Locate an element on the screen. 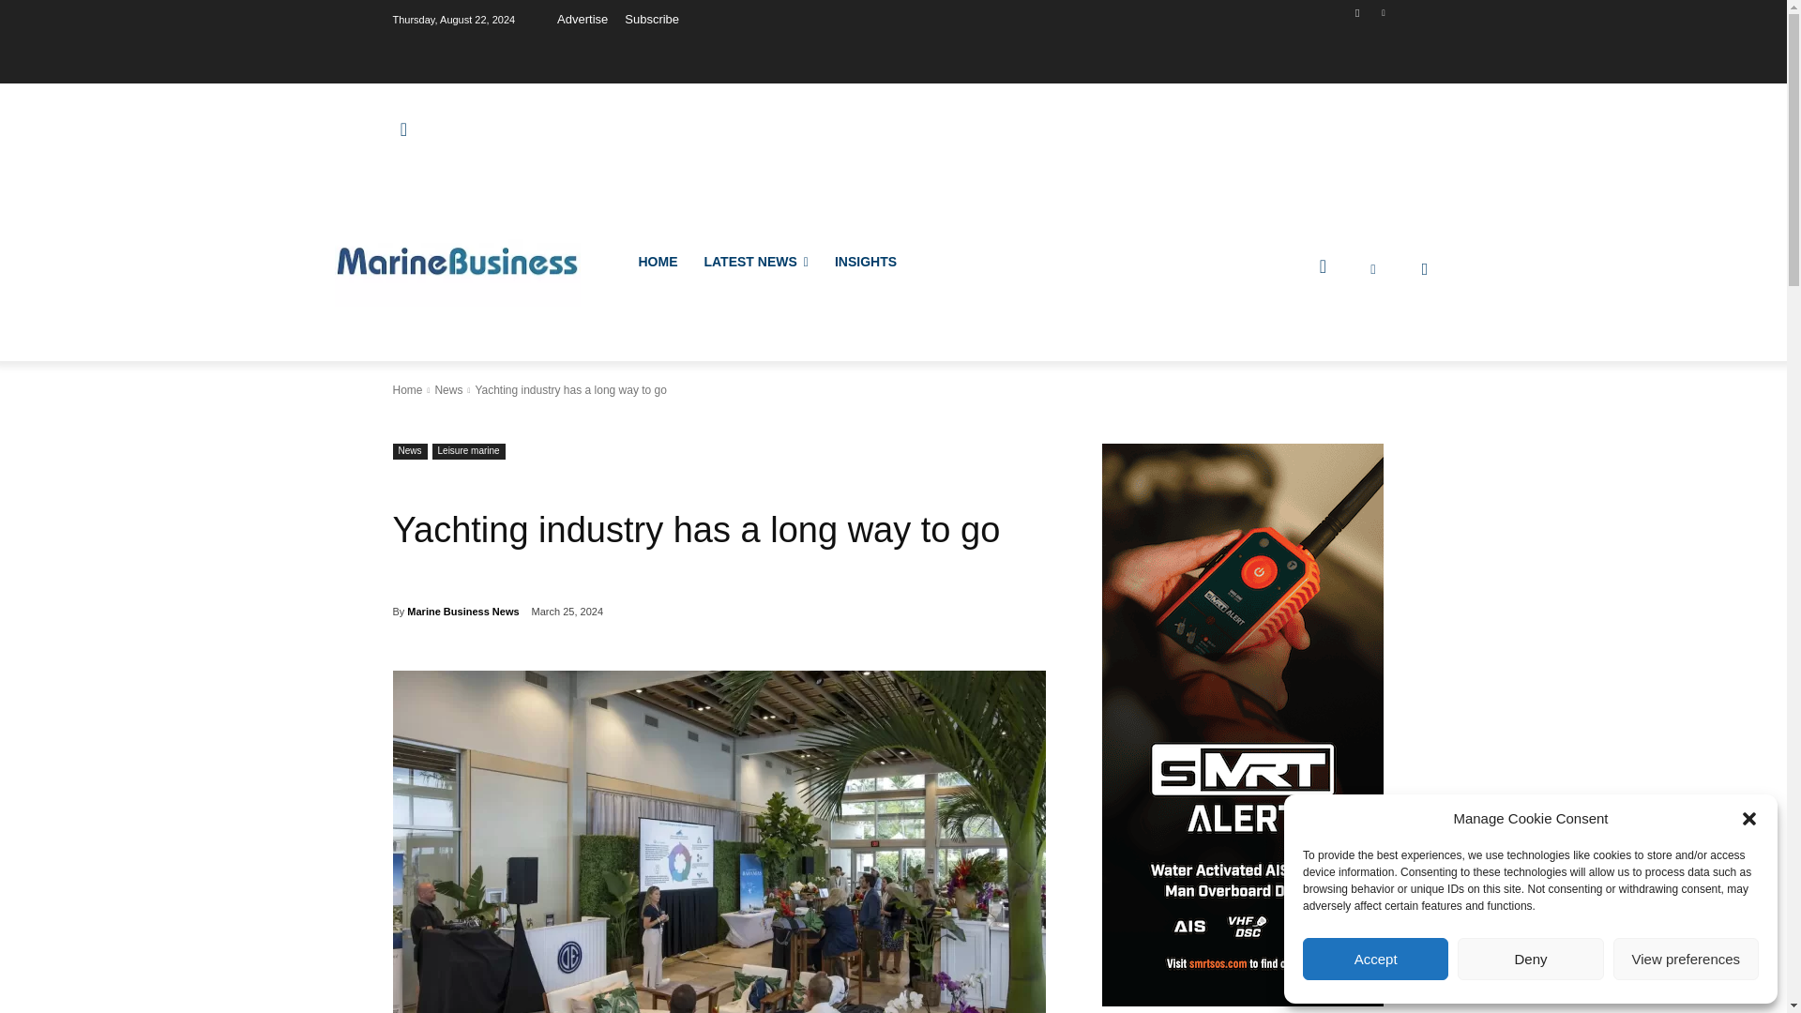 This screenshot has width=1801, height=1013. Facebook is located at coordinates (1424, 268).